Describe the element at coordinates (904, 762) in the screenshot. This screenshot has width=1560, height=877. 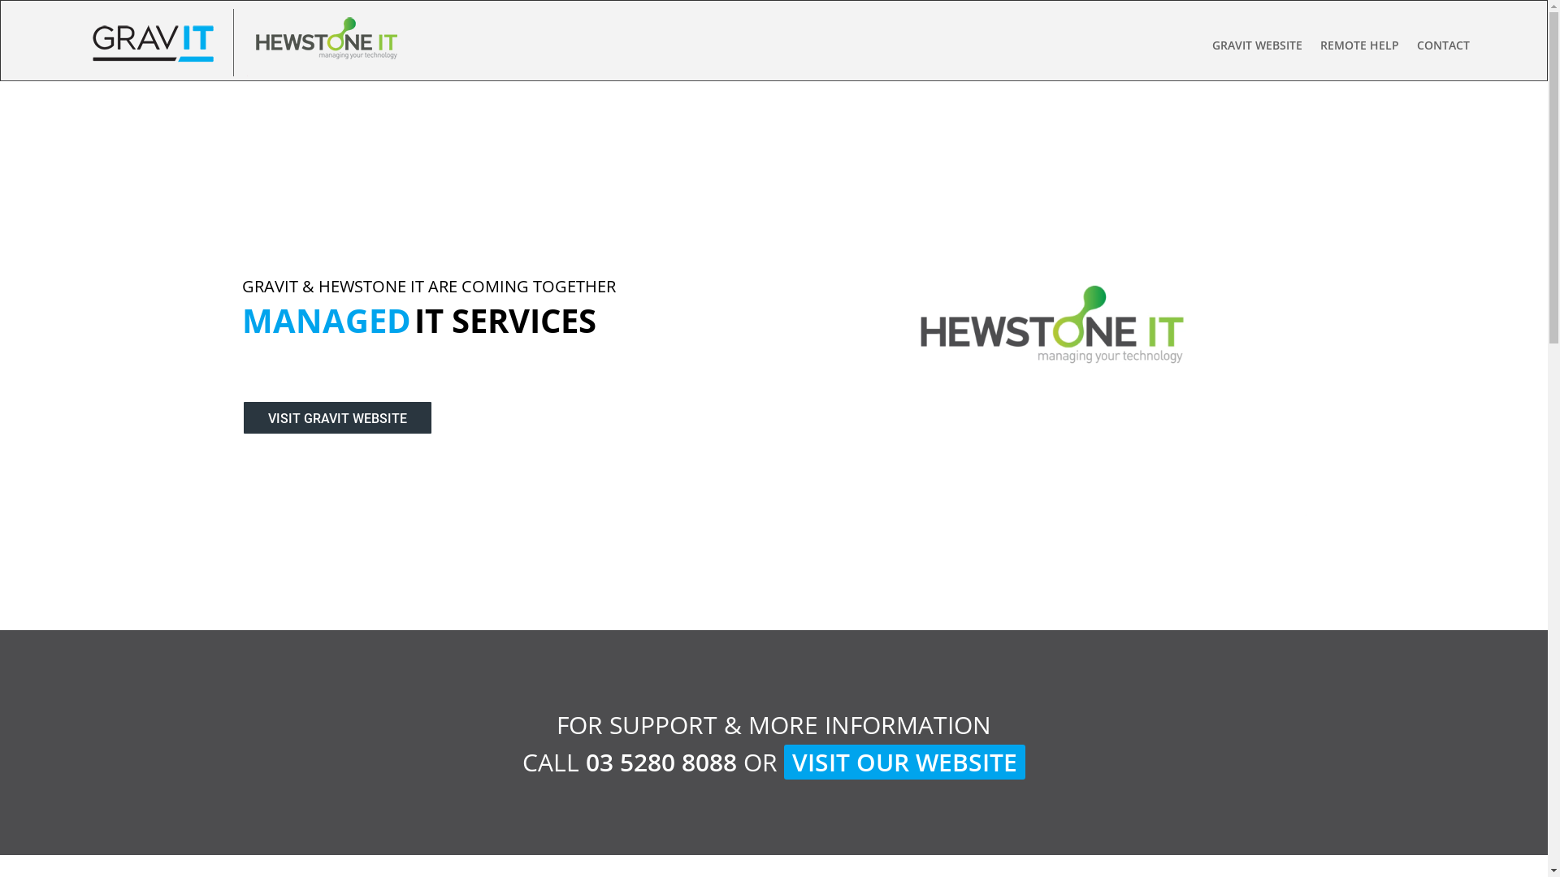
I see `VISIT OUR WEBSITE` at that location.